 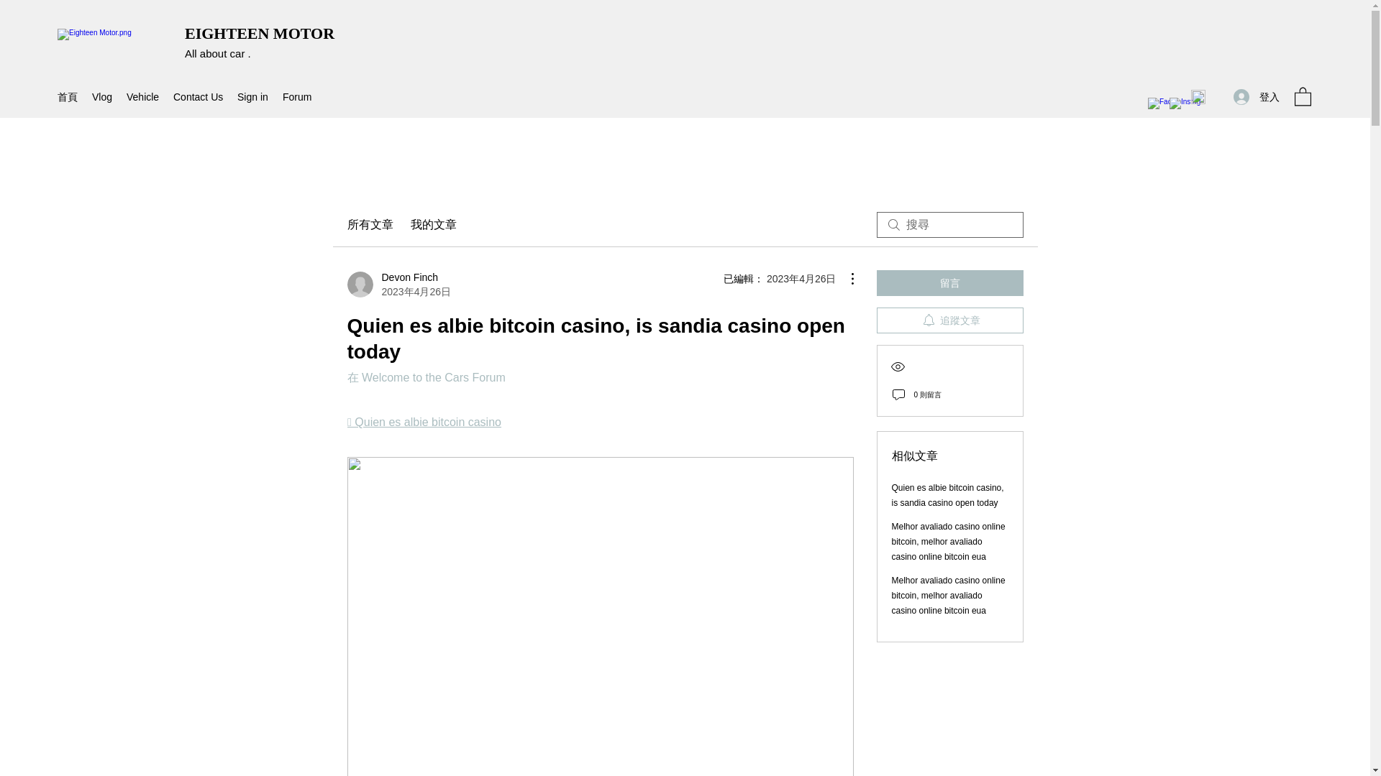 I want to click on Quien es albie bitcoin casino, is sandia casino open today, so click(x=948, y=495).